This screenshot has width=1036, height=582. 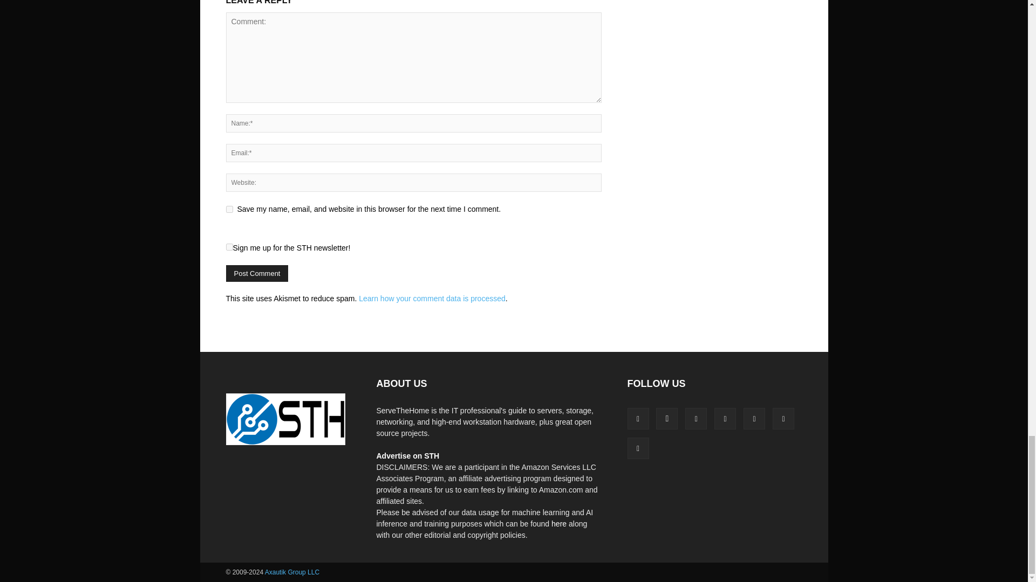 What do you see at coordinates (229, 209) in the screenshot?
I see `yes` at bounding box center [229, 209].